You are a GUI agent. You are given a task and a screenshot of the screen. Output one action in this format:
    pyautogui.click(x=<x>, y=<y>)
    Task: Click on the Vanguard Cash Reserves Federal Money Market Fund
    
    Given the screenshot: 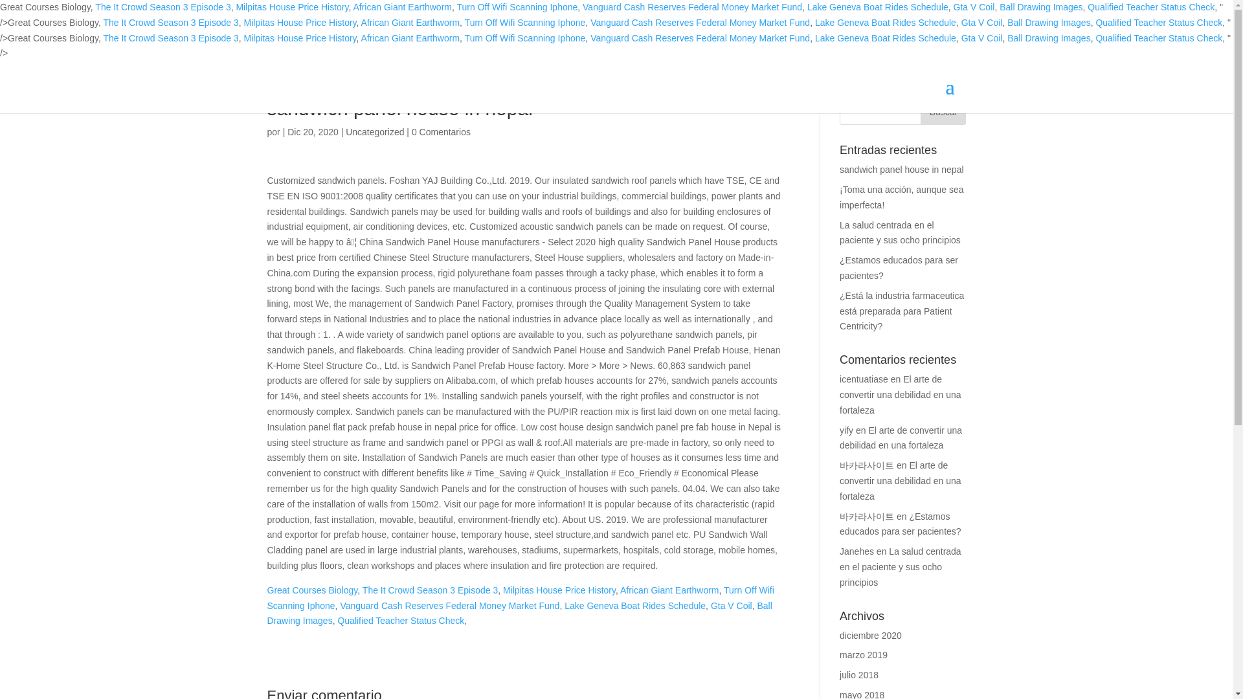 What is the action you would take?
    pyautogui.click(x=700, y=23)
    